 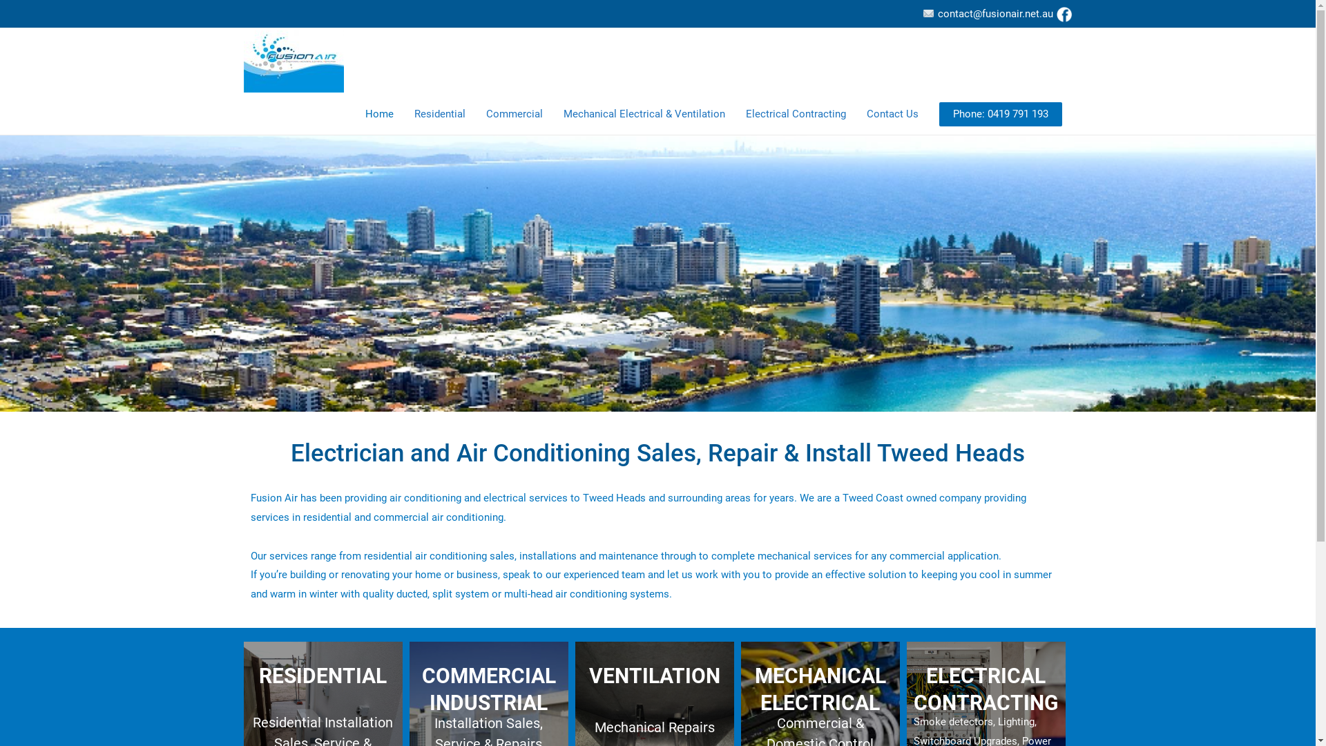 What do you see at coordinates (488, 689) in the screenshot?
I see `COMMERCIAL INDUSTRIAL` at bounding box center [488, 689].